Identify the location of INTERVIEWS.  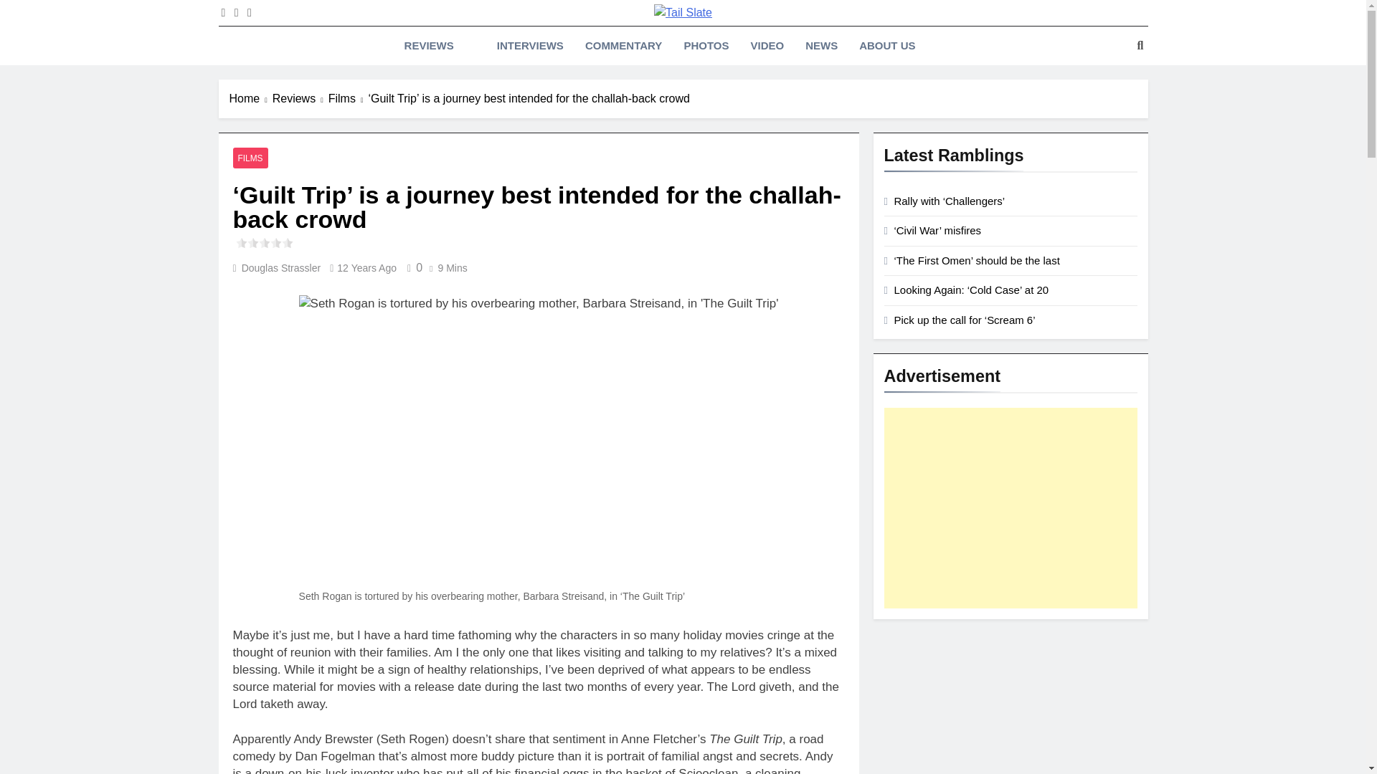
(529, 45).